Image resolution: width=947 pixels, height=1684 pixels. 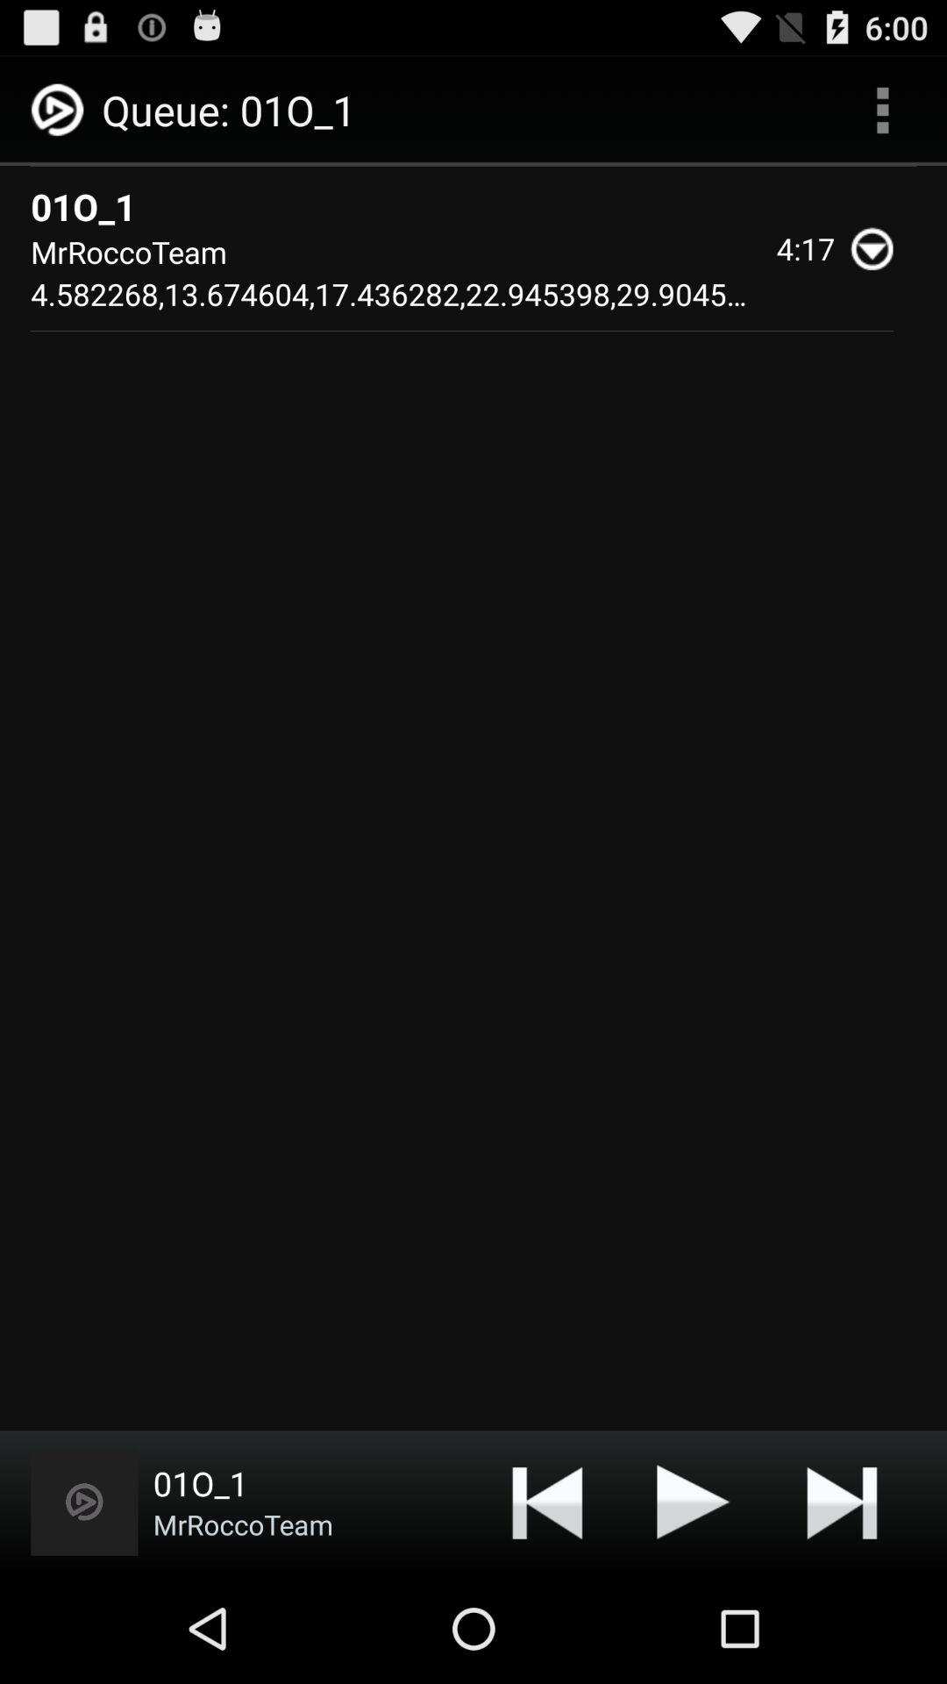 I want to click on select icon to the left of 01o_1 icon, so click(x=84, y=1502).